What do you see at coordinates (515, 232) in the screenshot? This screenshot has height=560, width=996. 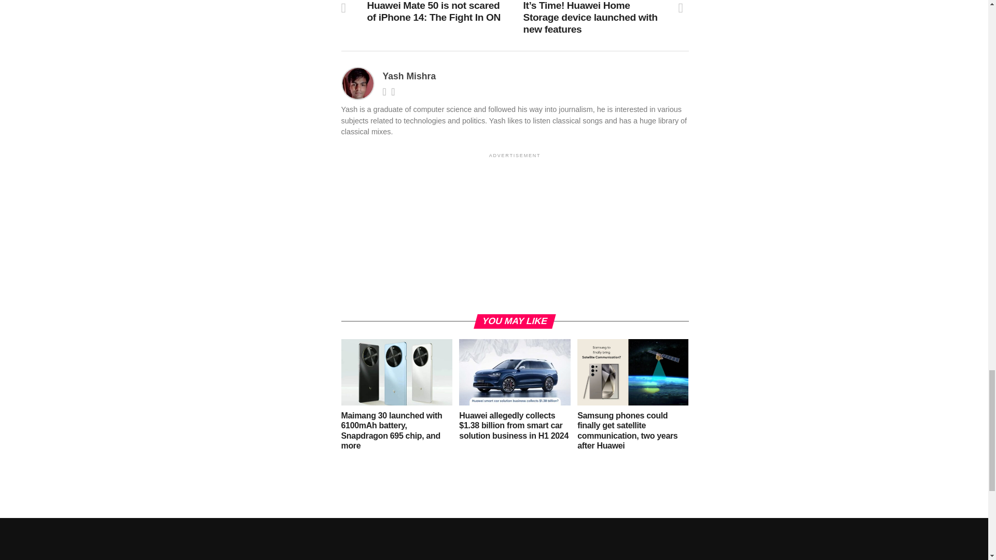 I see `Advertisement` at bounding box center [515, 232].